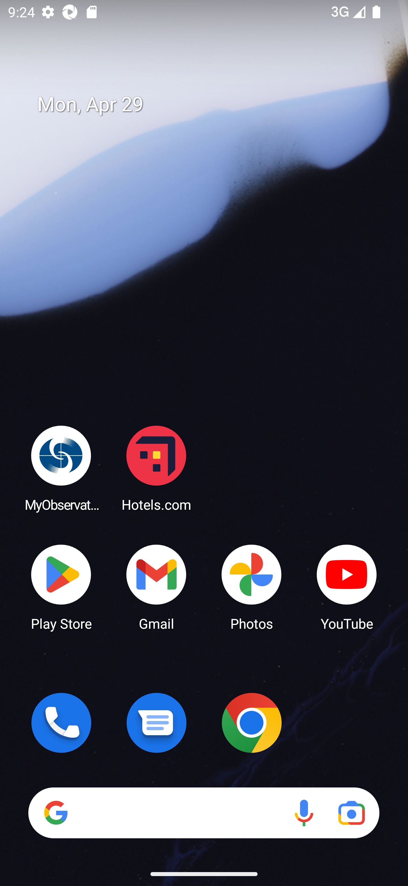  What do you see at coordinates (204, 813) in the screenshot?
I see `Search Voice search Google Lens` at bounding box center [204, 813].